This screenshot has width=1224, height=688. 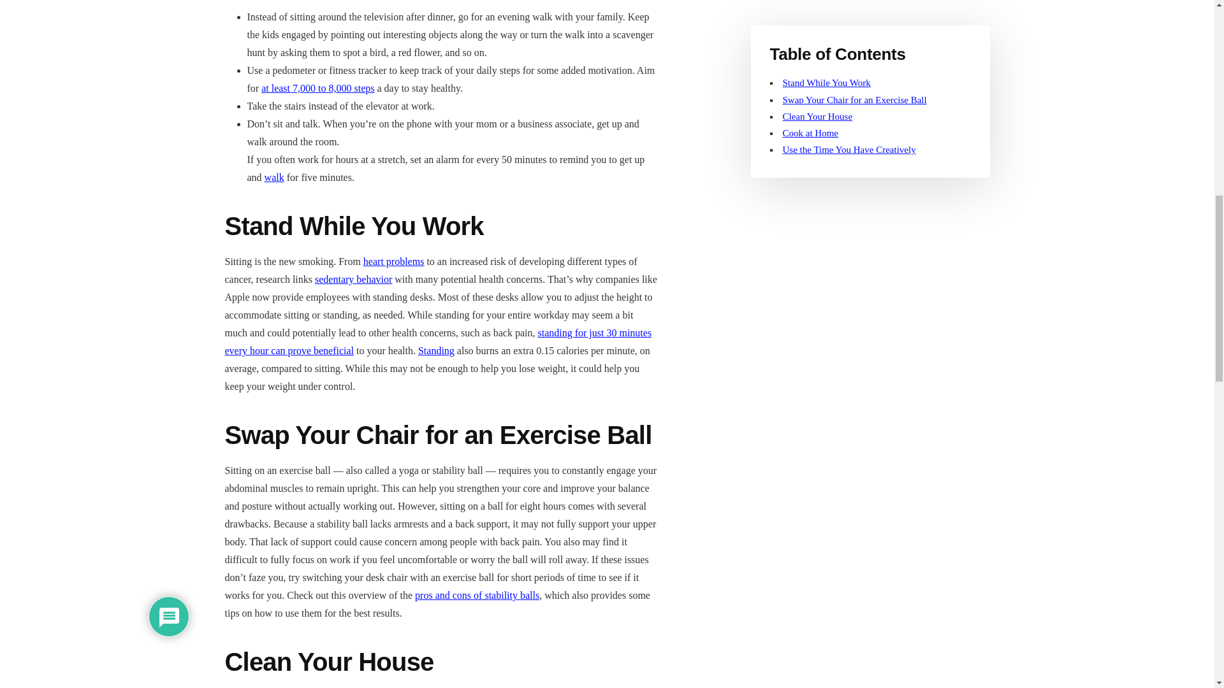 What do you see at coordinates (353, 279) in the screenshot?
I see `sedentary behavior` at bounding box center [353, 279].